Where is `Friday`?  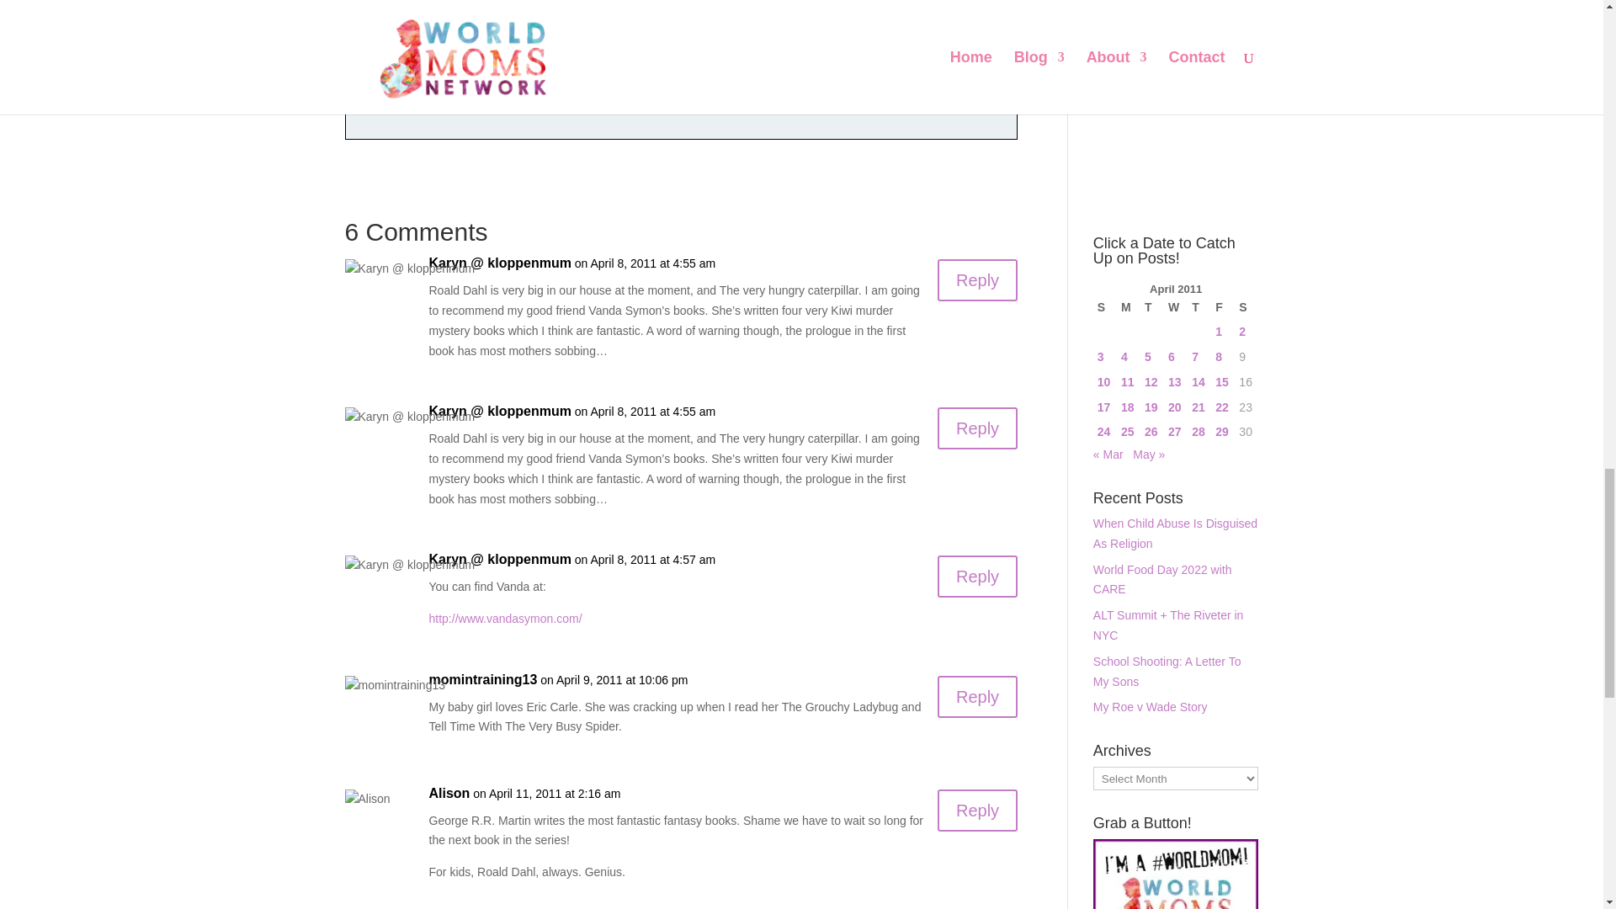
Friday is located at coordinates (1222, 306).